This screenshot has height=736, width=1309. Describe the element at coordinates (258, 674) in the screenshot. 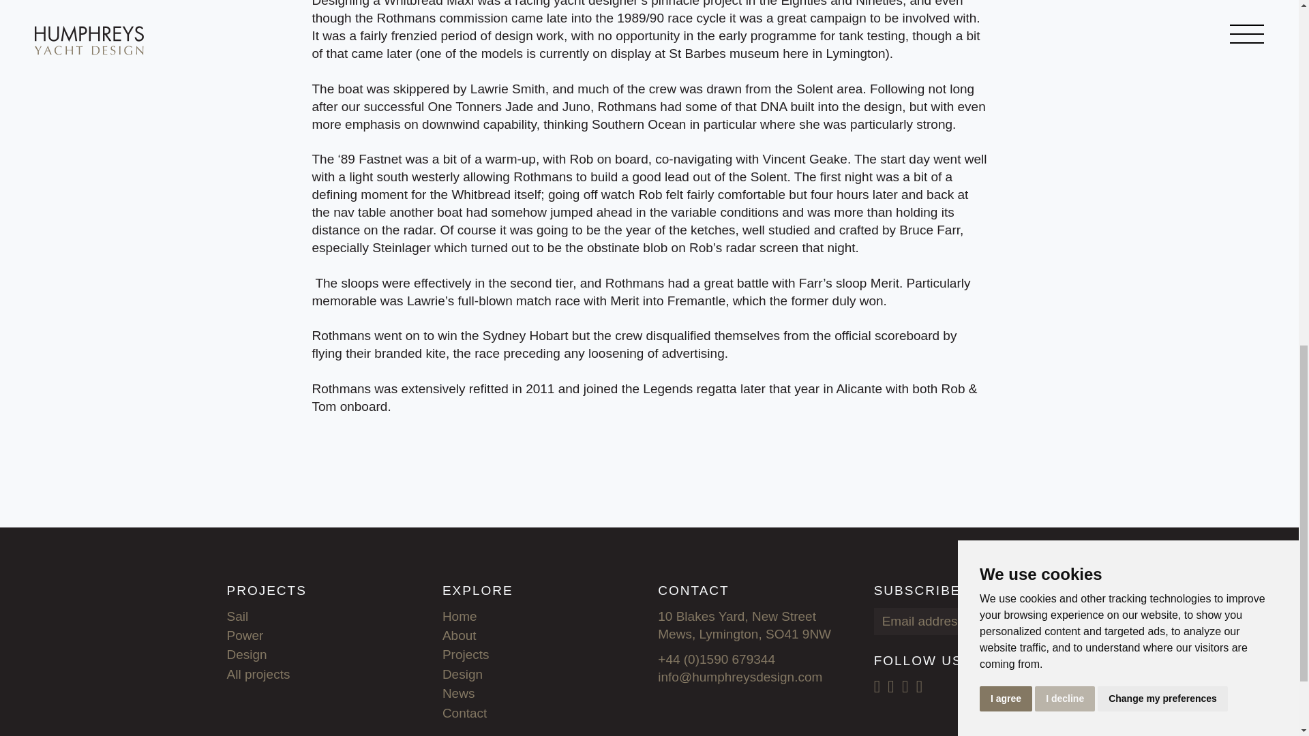

I see `All projects` at that location.